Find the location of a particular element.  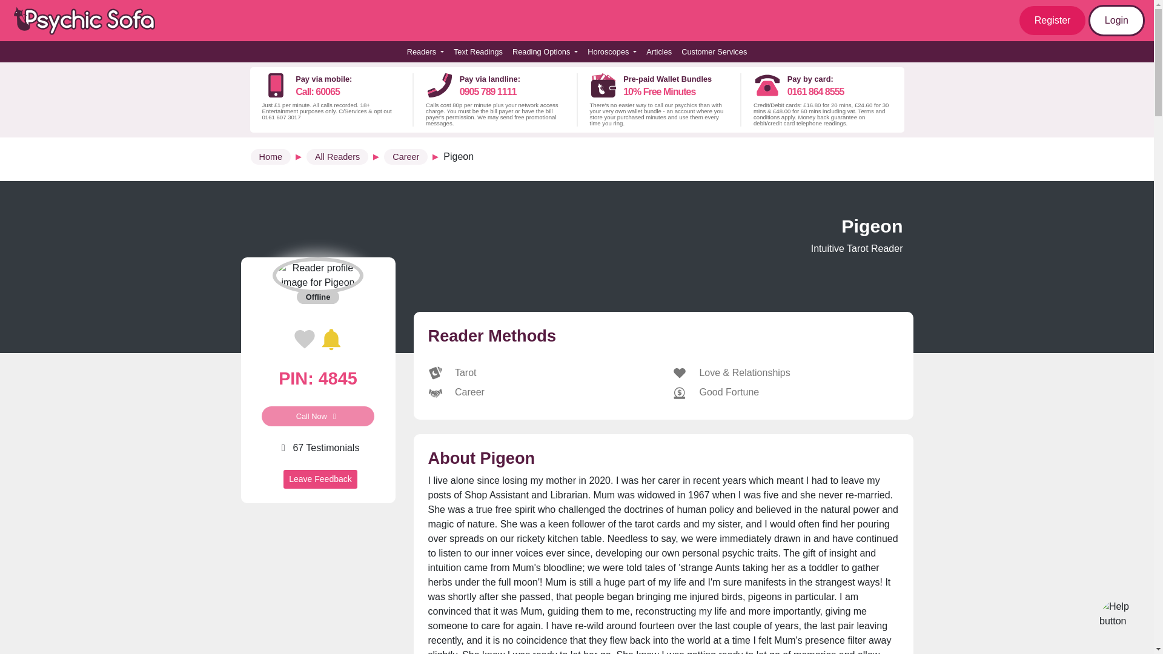

Reading Options is located at coordinates (317, 380).